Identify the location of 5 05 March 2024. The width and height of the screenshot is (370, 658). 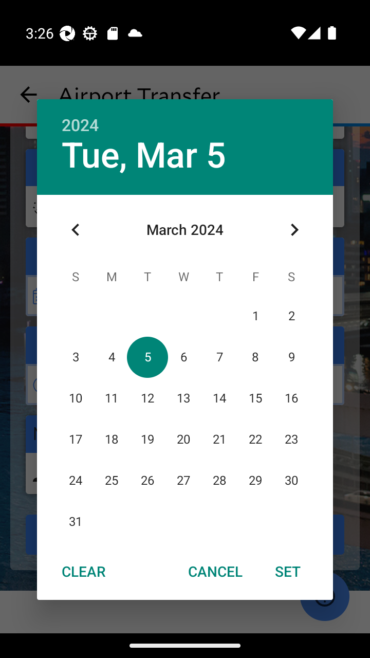
(147, 357).